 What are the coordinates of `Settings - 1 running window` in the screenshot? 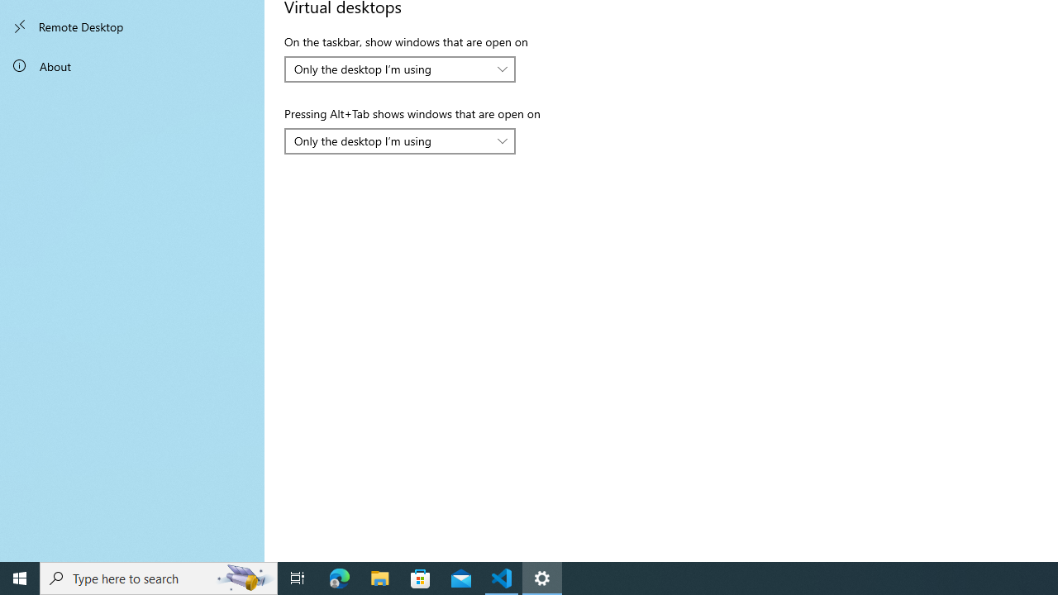 It's located at (542, 578).